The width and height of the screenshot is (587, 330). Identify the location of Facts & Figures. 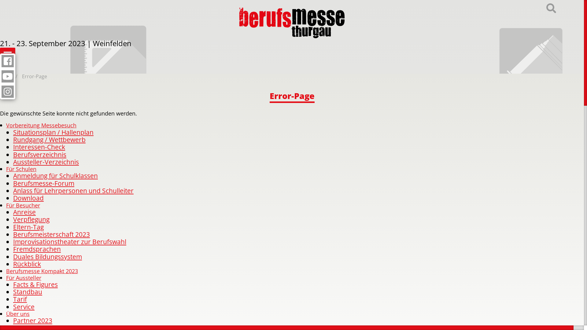
(35, 284).